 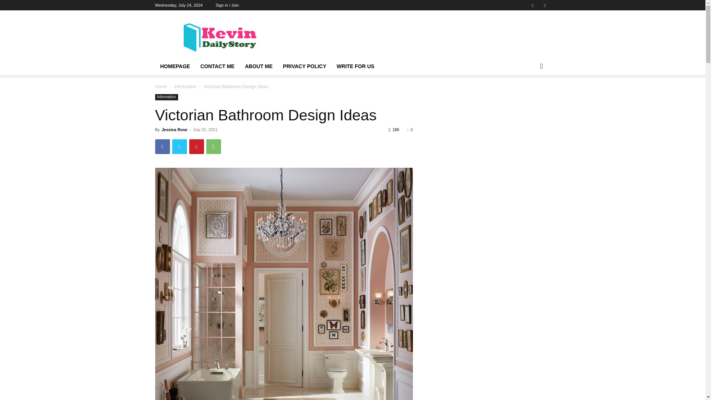 I want to click on Home, so click(x=161, y=86).